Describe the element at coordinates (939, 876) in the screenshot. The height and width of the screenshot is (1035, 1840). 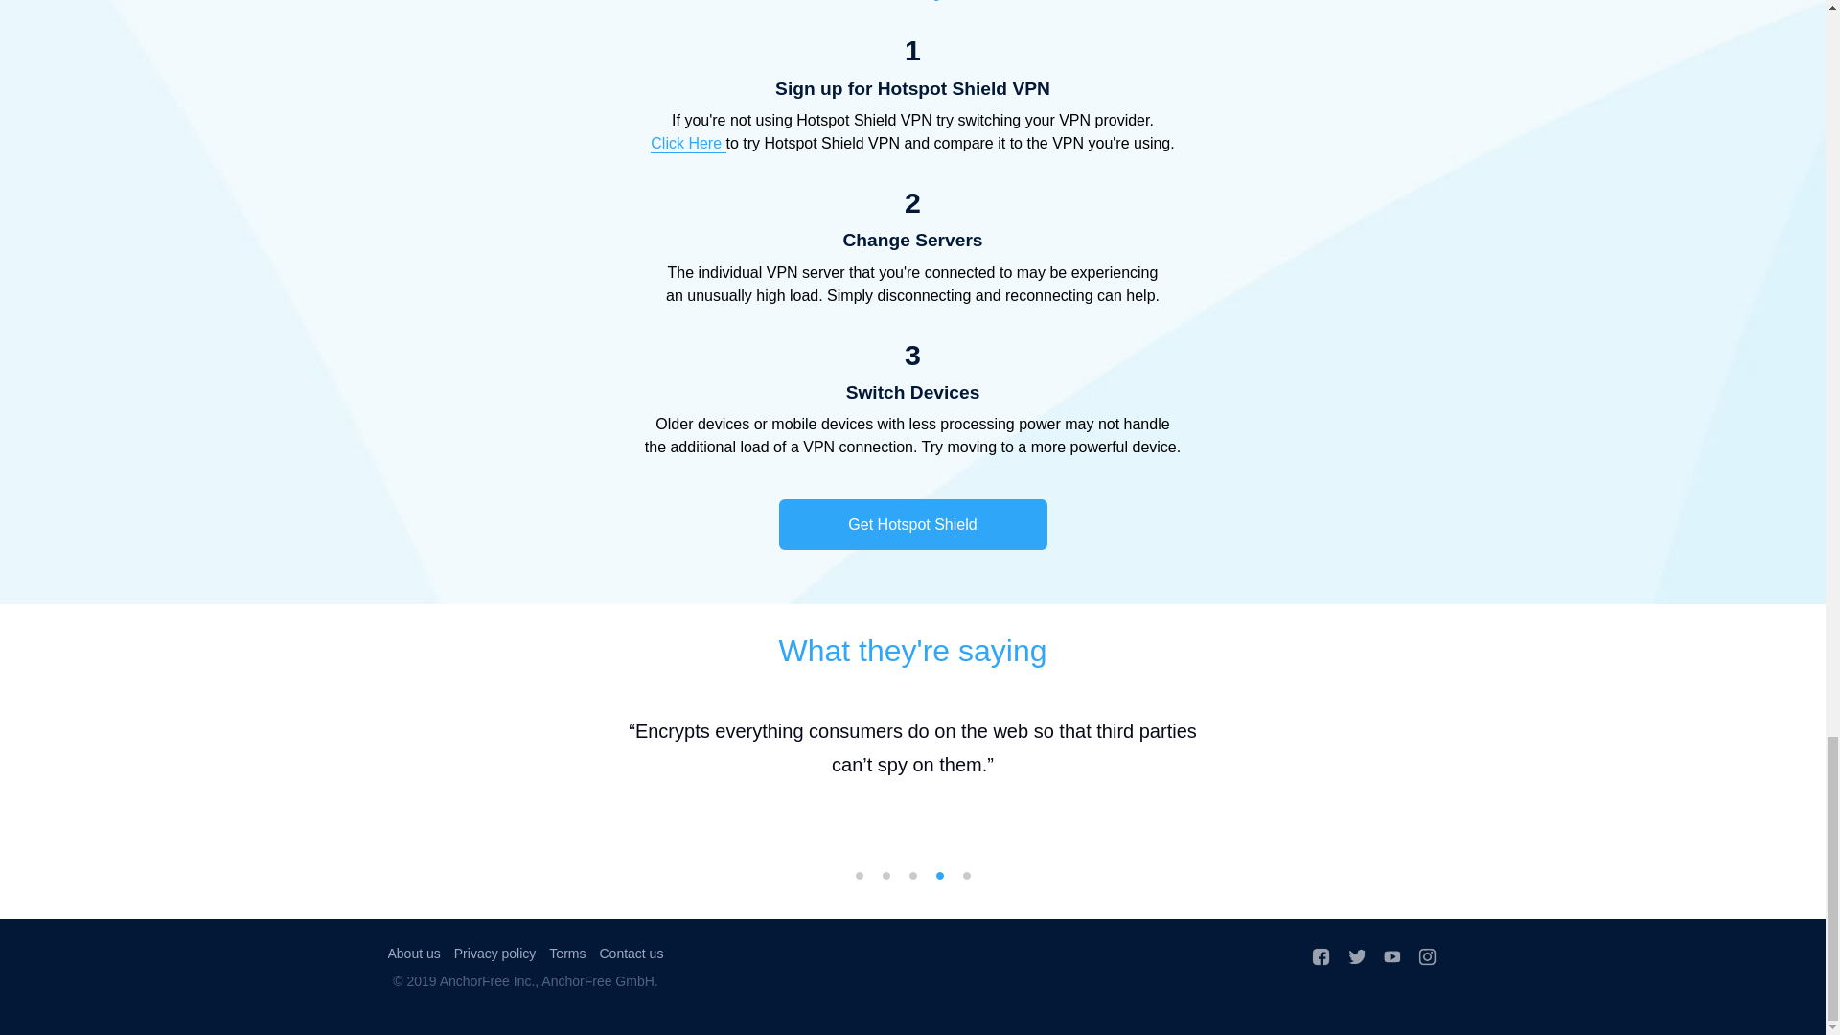
I see `4` at that location.